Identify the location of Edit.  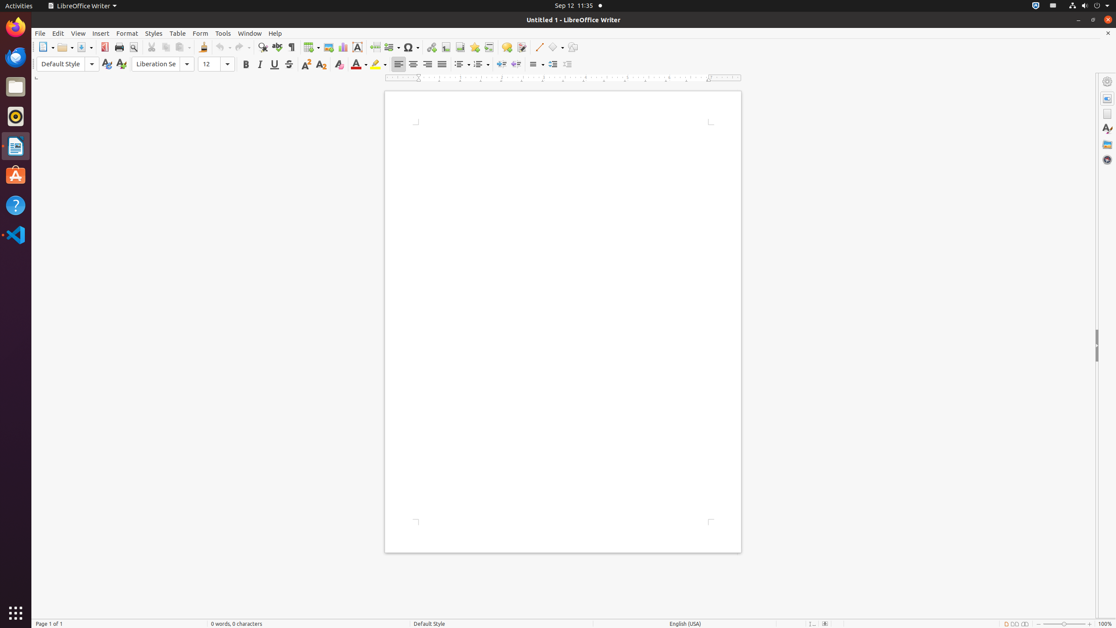
(58, 33).